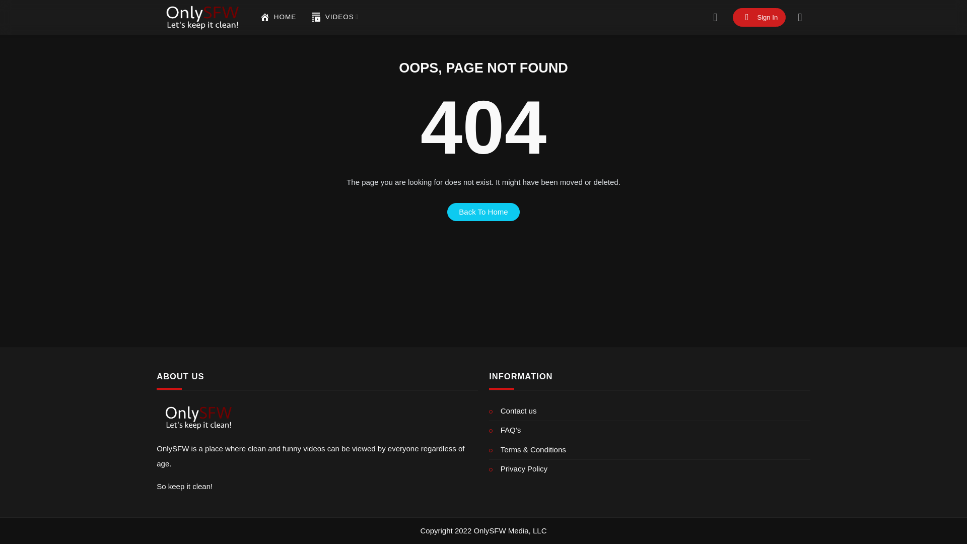 The height and width of the screenshot is (544, 967). Describe the element at coordinates (334, 17) in the screenshot. I see `Videos` at that location.